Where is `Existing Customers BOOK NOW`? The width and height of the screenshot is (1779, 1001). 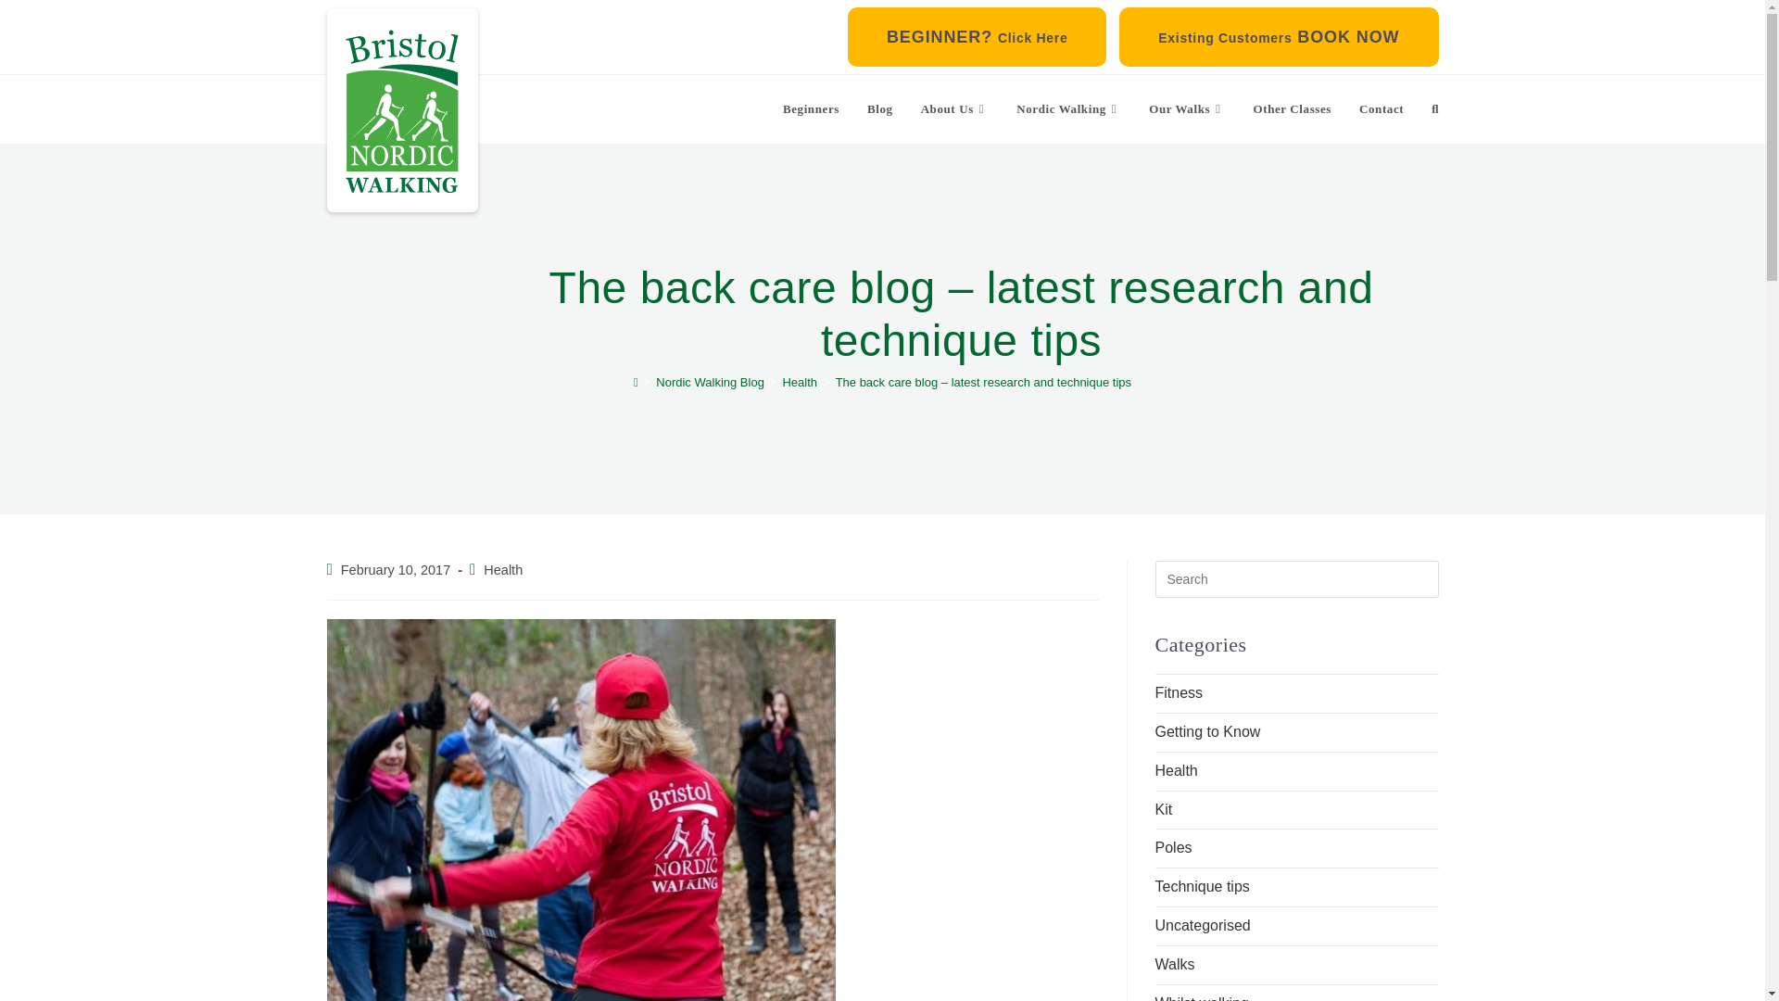
Existing Customers BOOK NOW is located at coordinates (1278, 37).